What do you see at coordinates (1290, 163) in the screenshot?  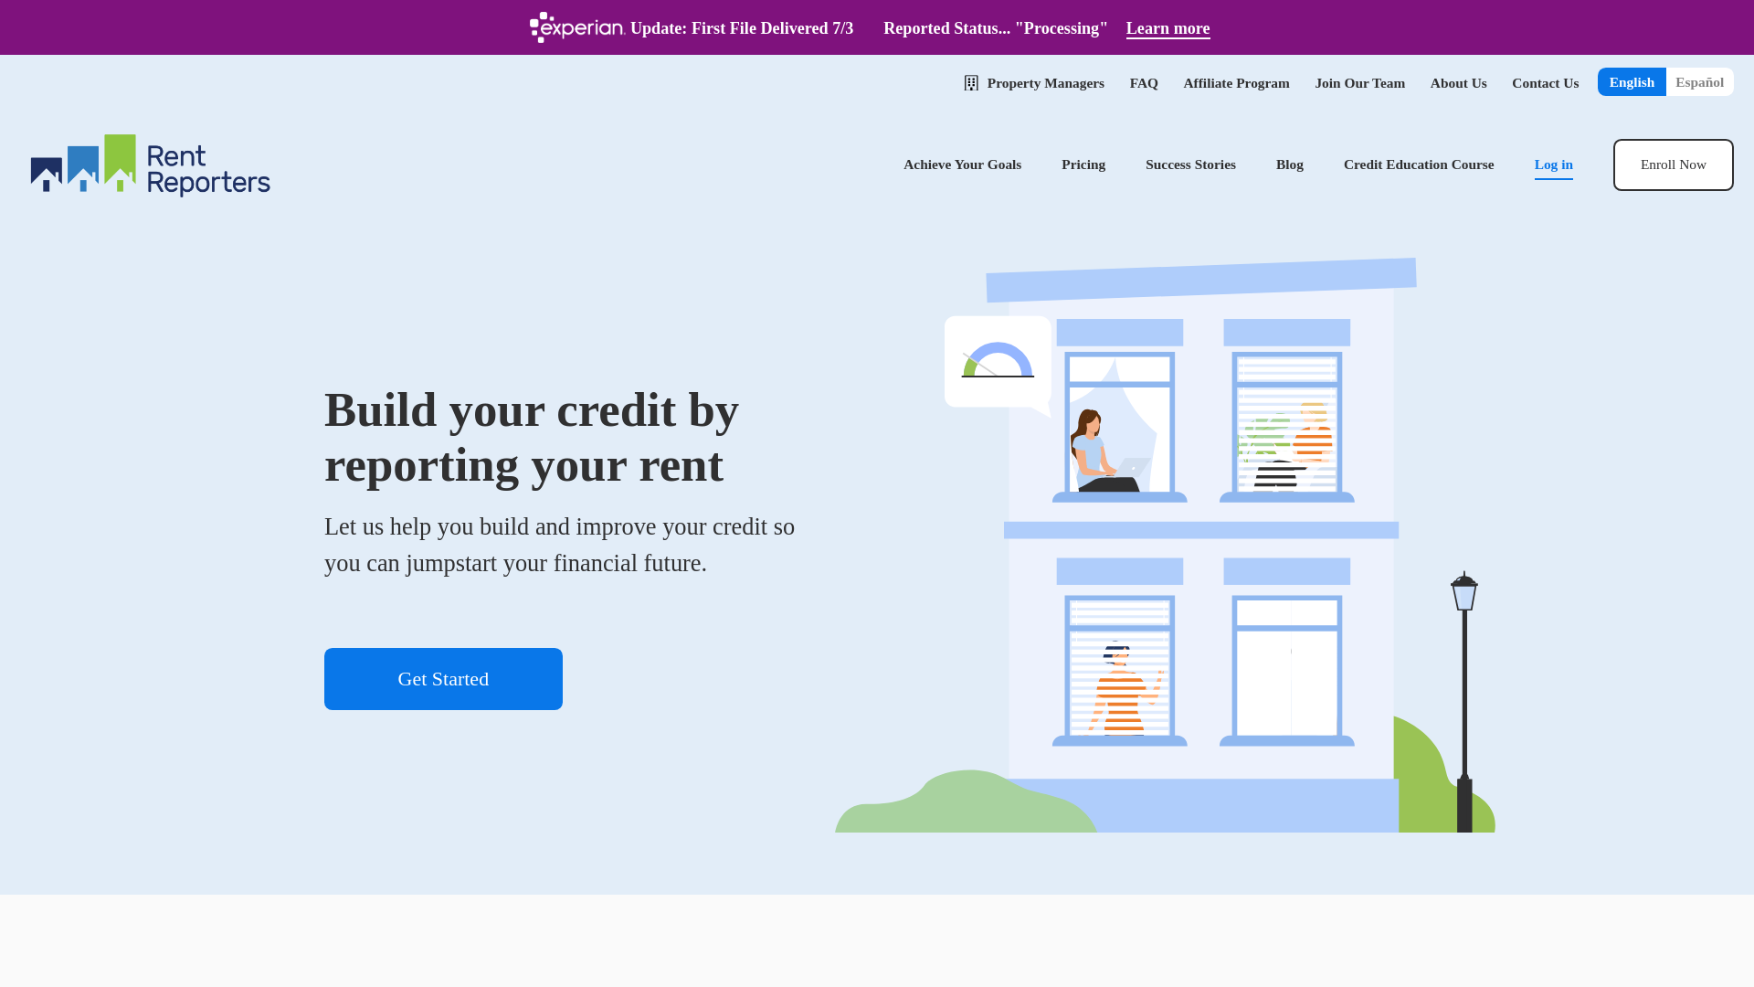 I see `Blog` at bounding box center [1290, 163].